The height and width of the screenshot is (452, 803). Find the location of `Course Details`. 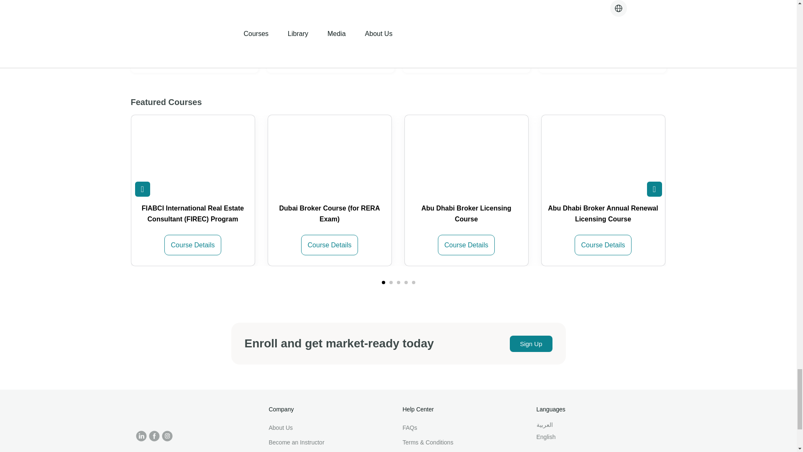

Course Details is located at coordinates (466, 245).